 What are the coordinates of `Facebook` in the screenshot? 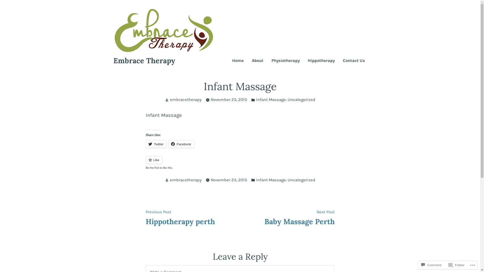 It's located at (181, 144).